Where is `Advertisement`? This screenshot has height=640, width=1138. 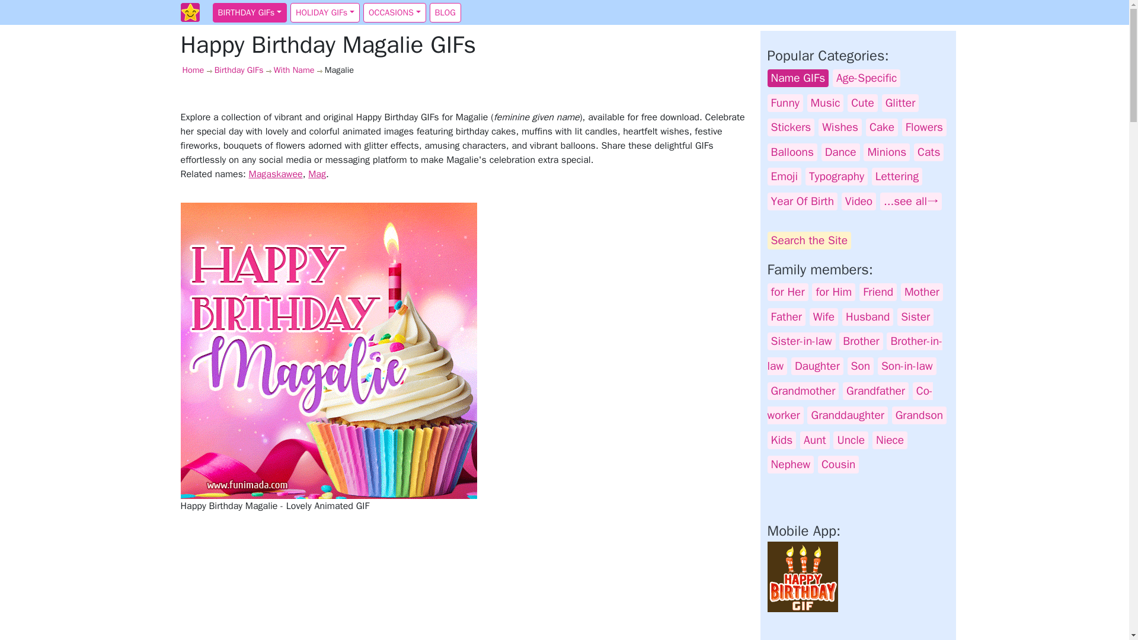
Advertisement is located at coordinates (466, 582).